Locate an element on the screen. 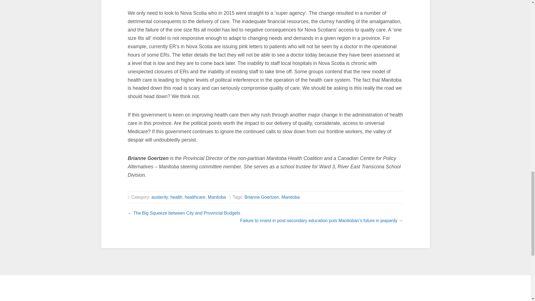 This screenshot has width=535, height=301. Manitoba is located at coordinates (290, 197).